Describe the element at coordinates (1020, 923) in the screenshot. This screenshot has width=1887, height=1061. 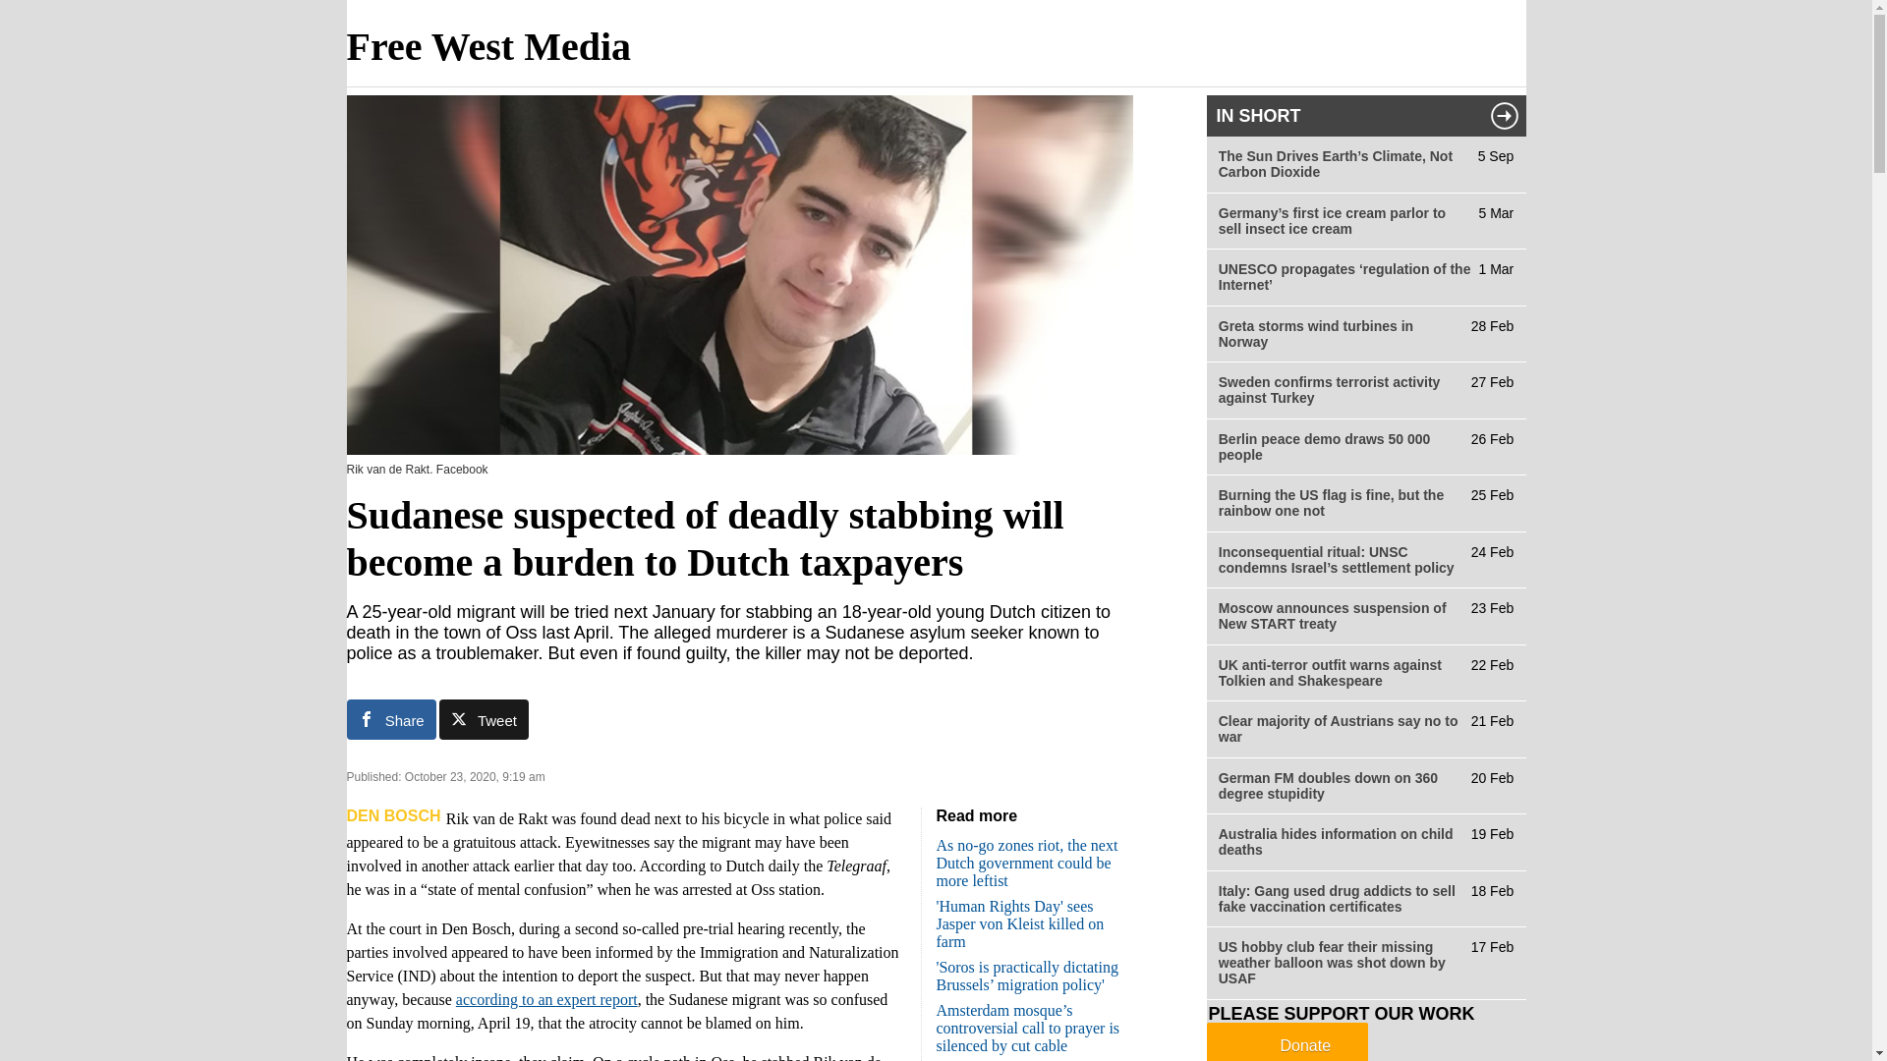
I see `'Human Rights Day' sees Jasper von Kleist killed on farm` at that location.